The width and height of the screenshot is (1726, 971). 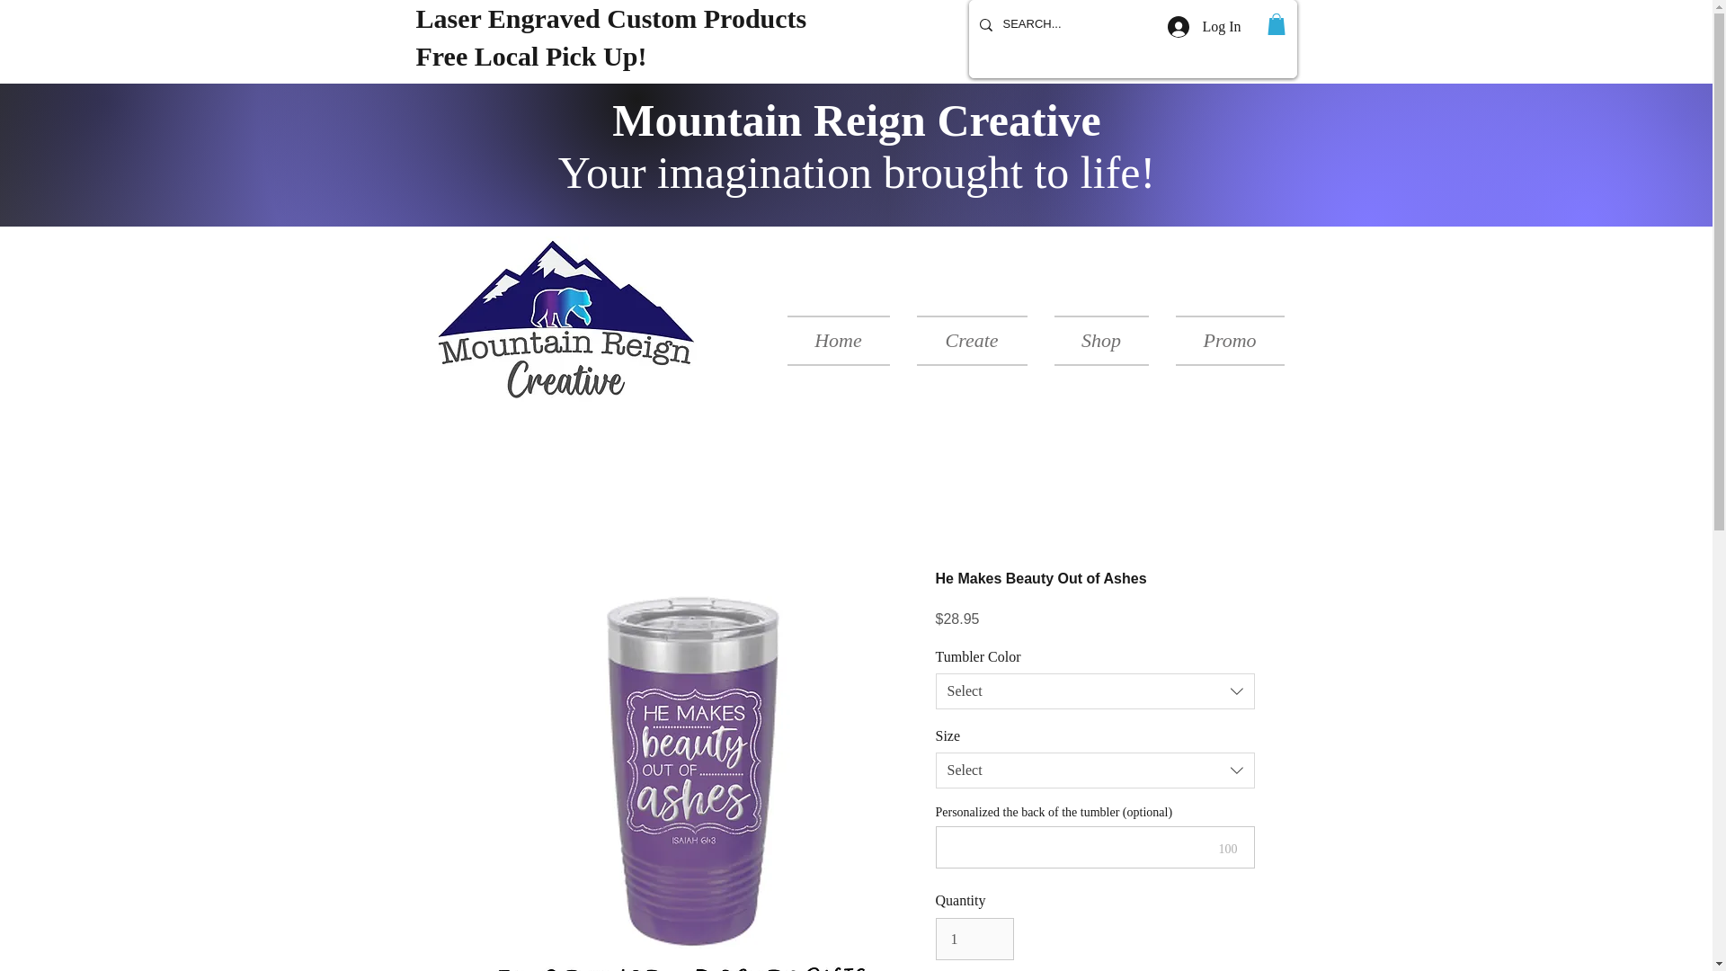 What do you see at coordinates (1095, 770) in the screenshot?
I see `Select` at bounding box center [1095, 770].